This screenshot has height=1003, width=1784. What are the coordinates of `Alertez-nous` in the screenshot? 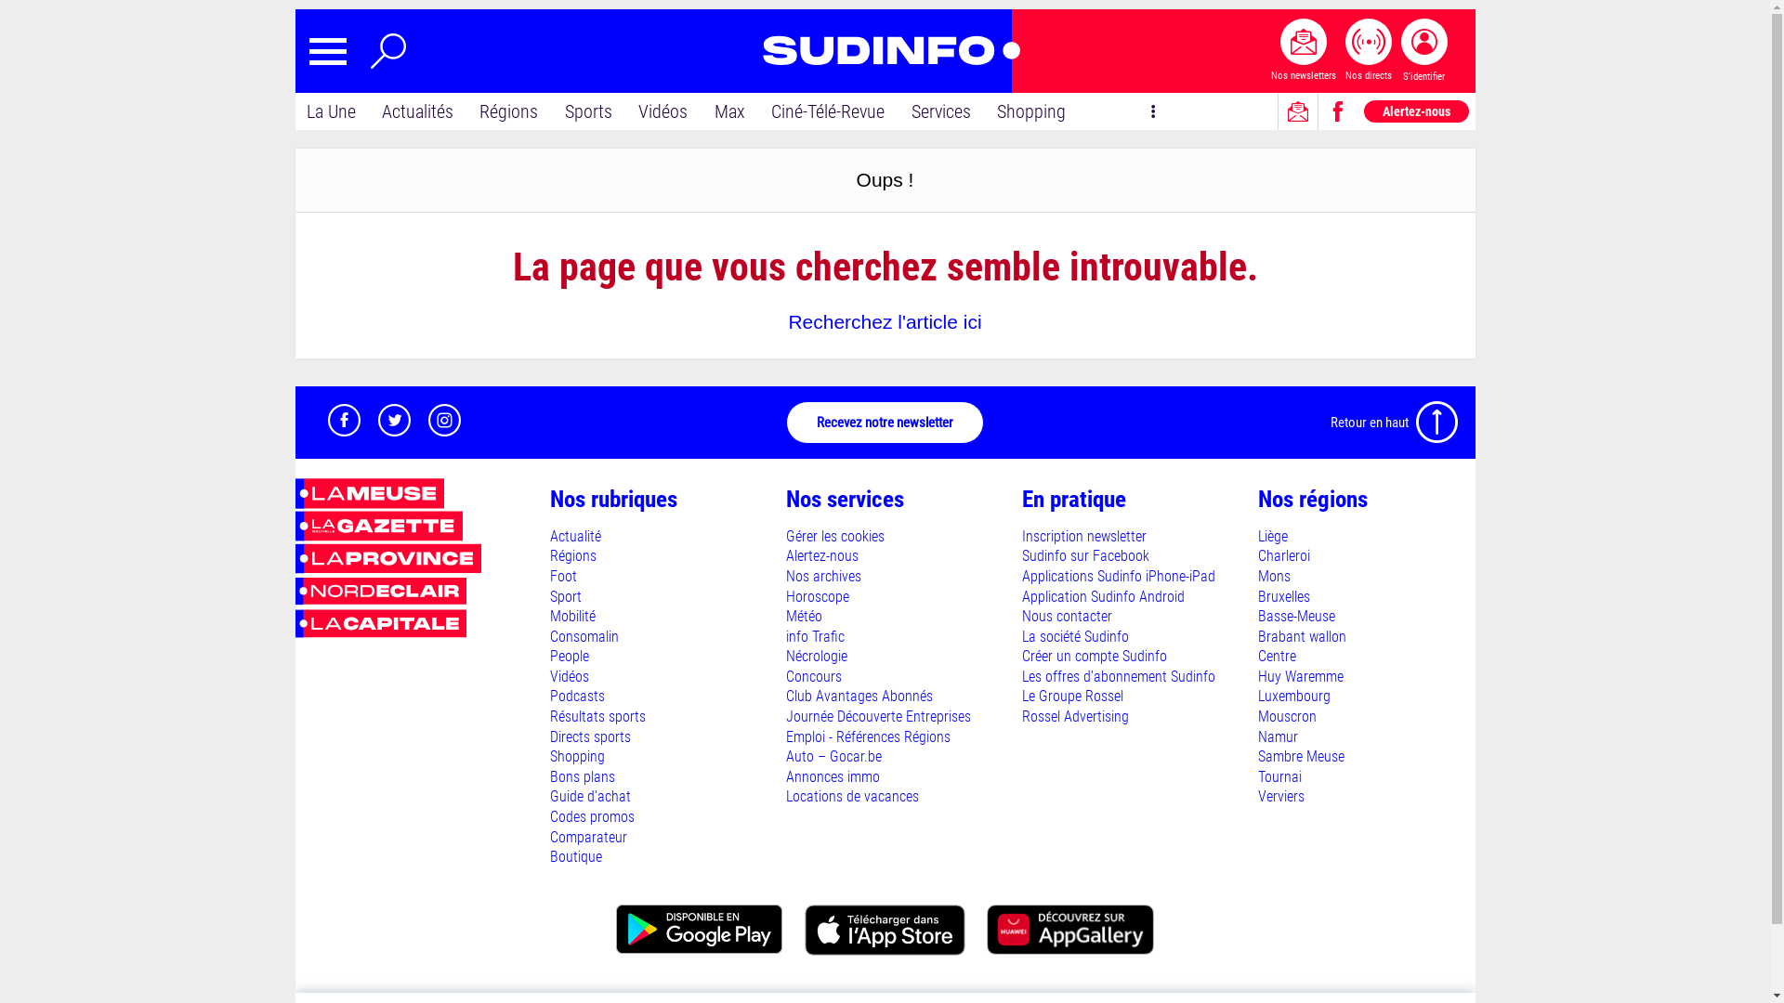 It's located at (1416, 111).